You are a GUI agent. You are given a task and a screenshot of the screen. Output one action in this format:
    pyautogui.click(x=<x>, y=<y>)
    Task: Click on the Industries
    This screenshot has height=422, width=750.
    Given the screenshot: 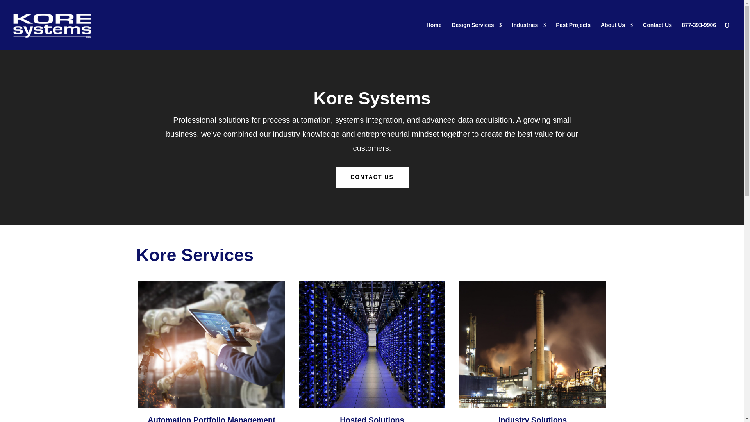 What is the action you would take?
    pyautogui.click(x=529, y=36)
    